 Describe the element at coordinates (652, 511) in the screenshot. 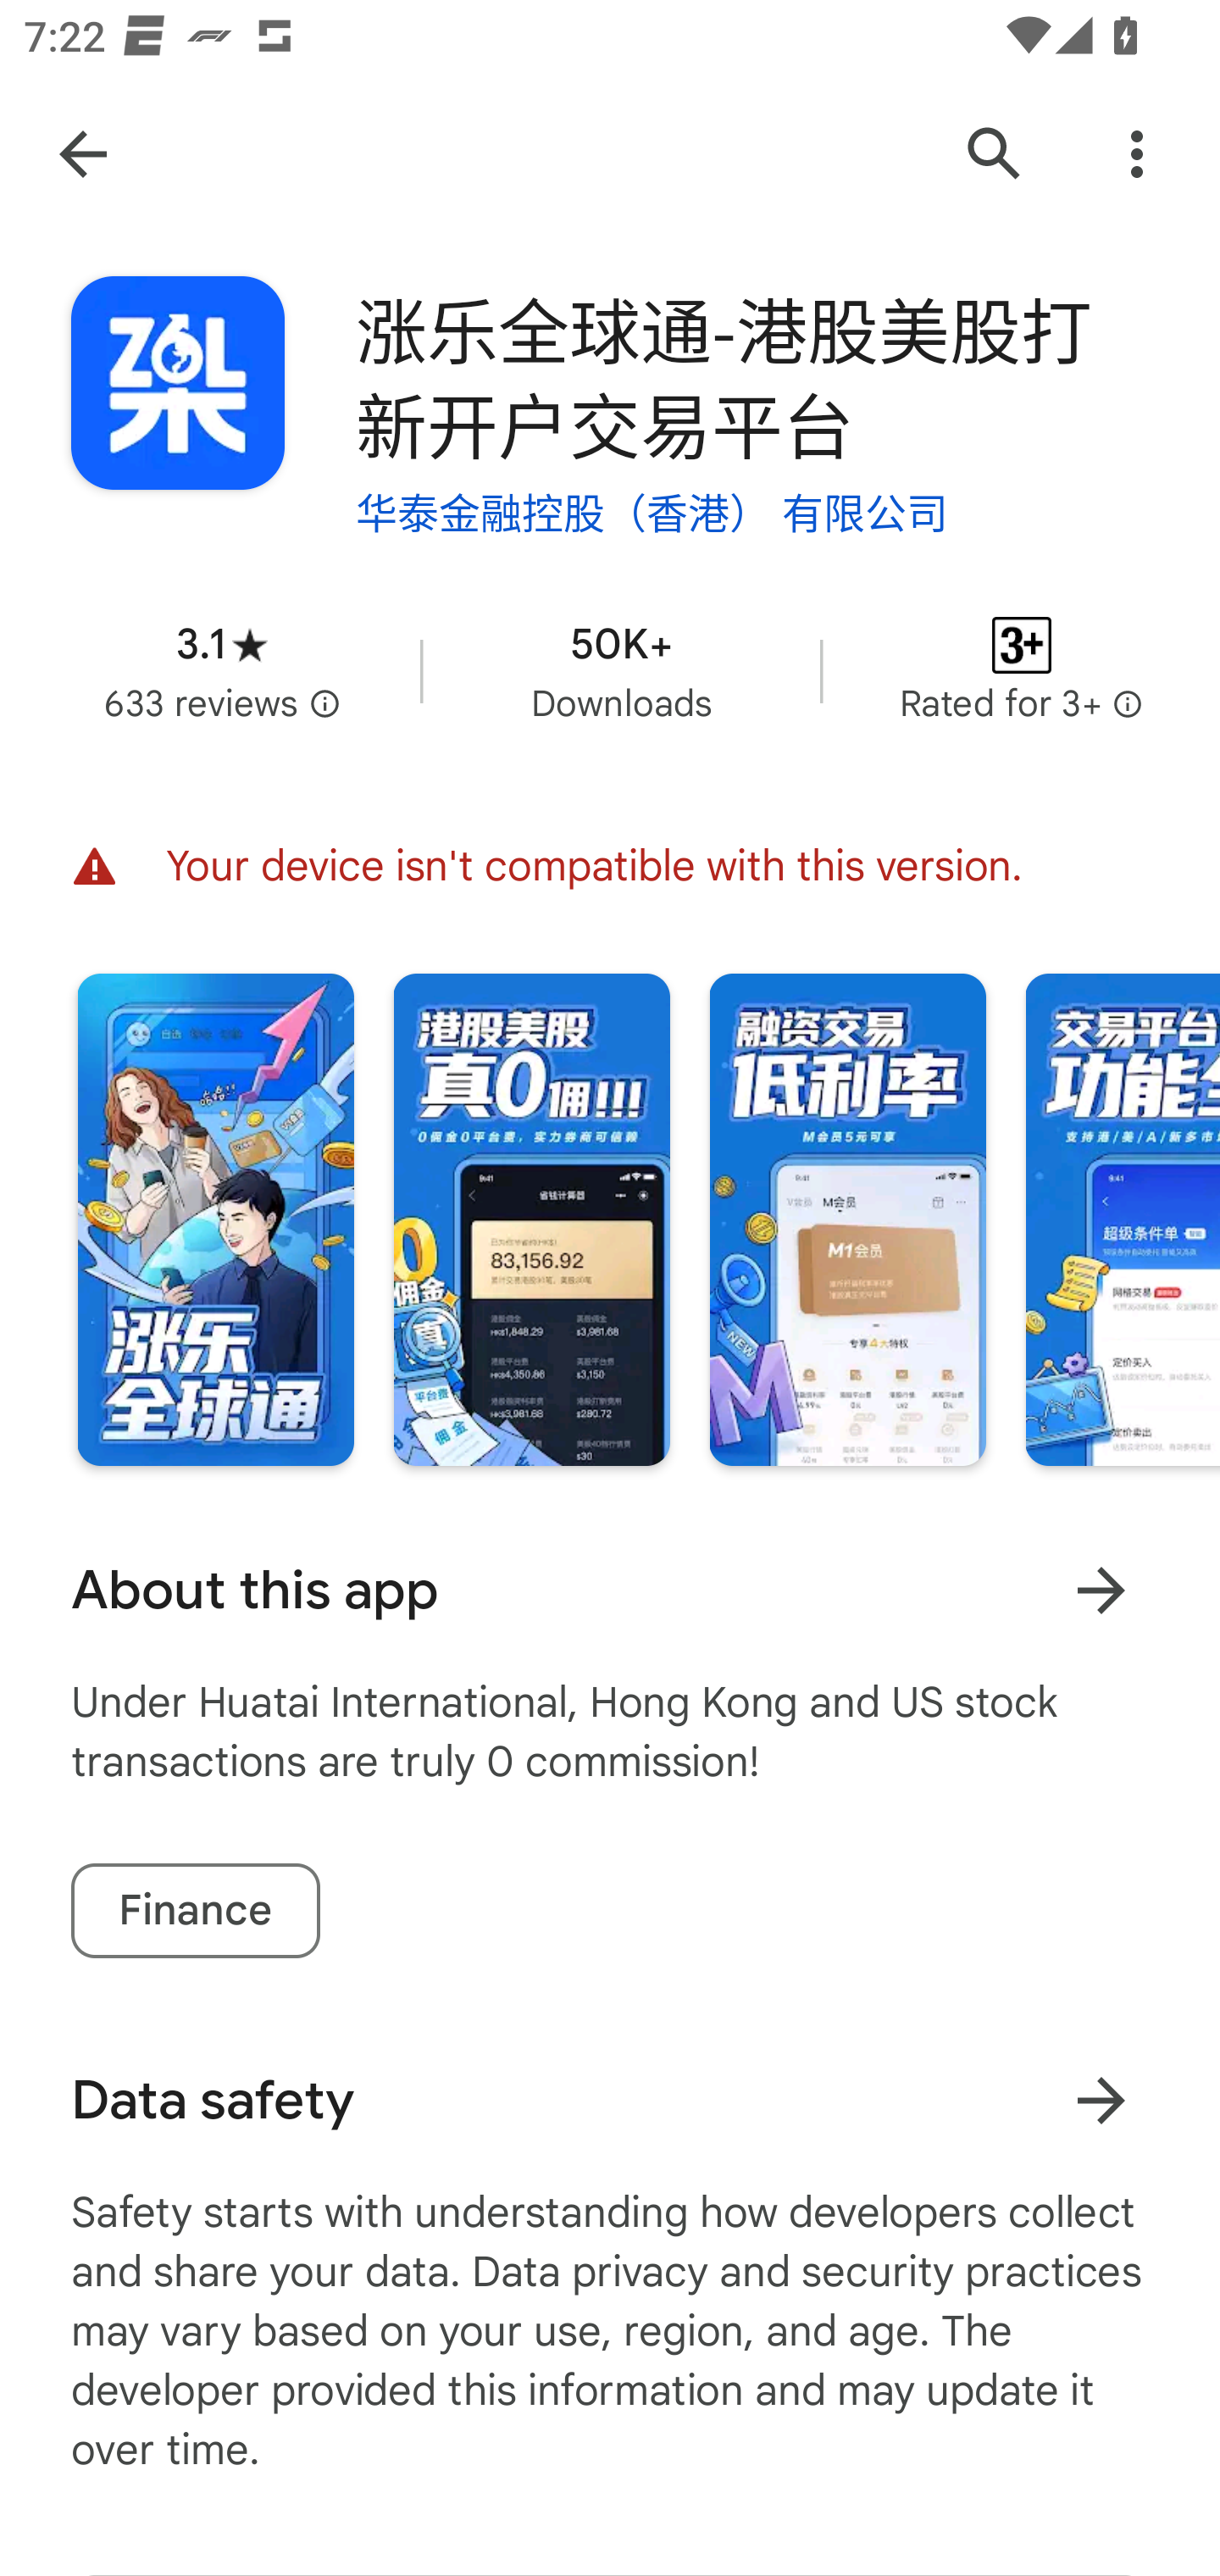

I see `华泰金融控股（香港） 有限公司` at that location.